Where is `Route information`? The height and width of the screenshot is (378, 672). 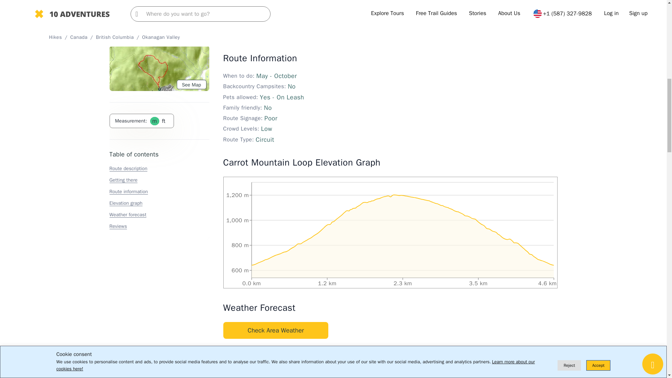 Route information is located at coordinates (128, 5).